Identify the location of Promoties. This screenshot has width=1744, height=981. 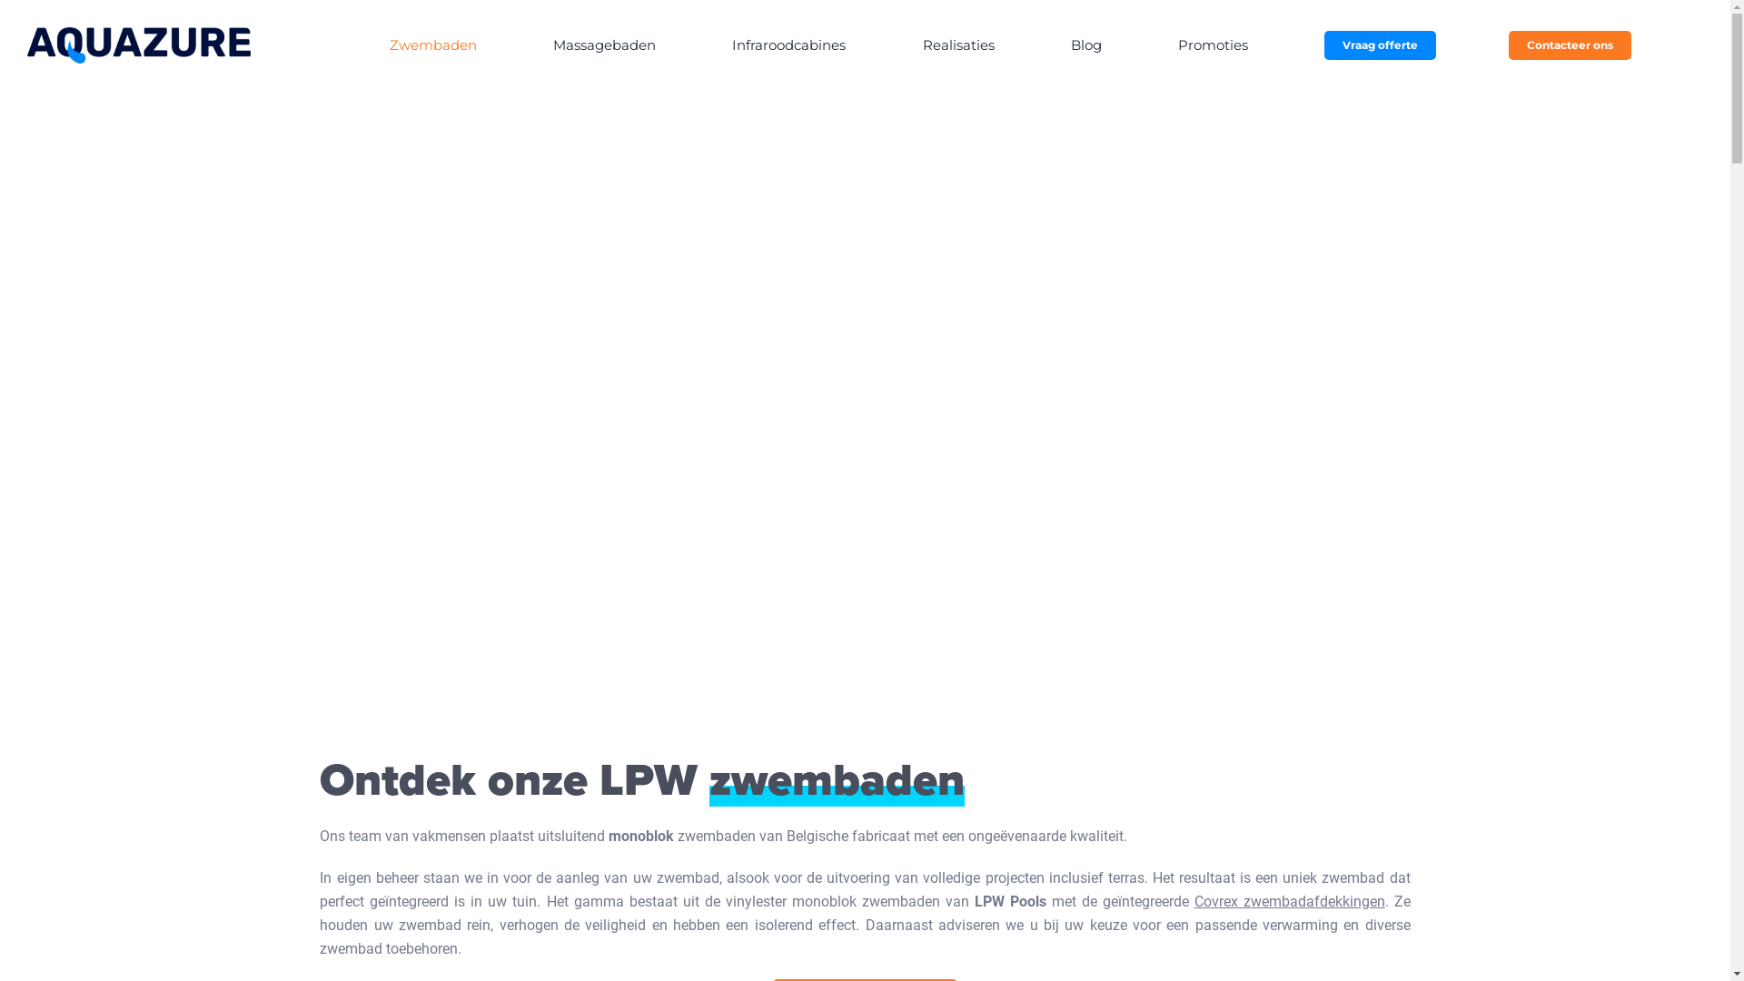
(1215, 45).